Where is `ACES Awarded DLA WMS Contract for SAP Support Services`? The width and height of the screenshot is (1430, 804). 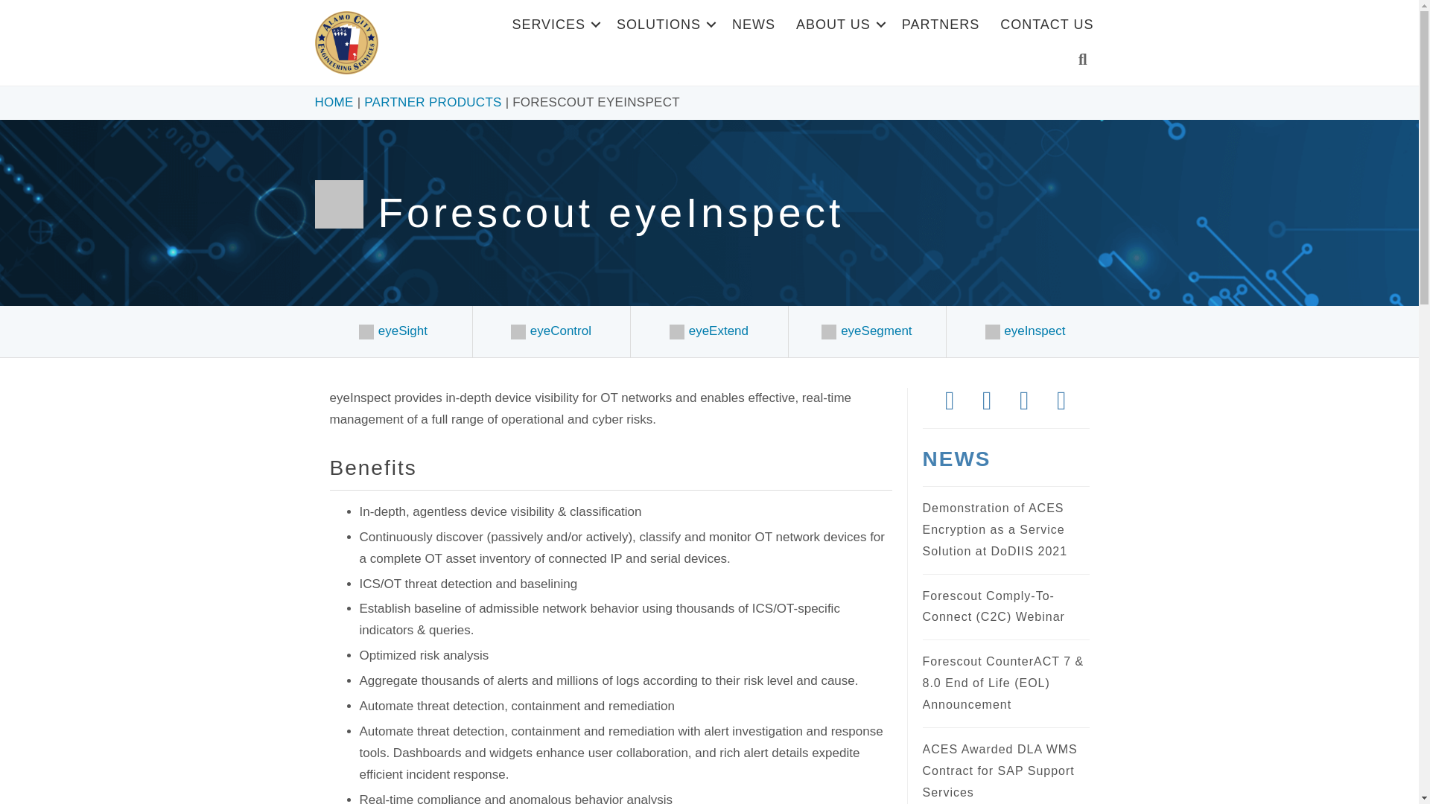 ACES Awarded DLA WMS Contract for SAP Support Services is located at coordinates (1000, 770).